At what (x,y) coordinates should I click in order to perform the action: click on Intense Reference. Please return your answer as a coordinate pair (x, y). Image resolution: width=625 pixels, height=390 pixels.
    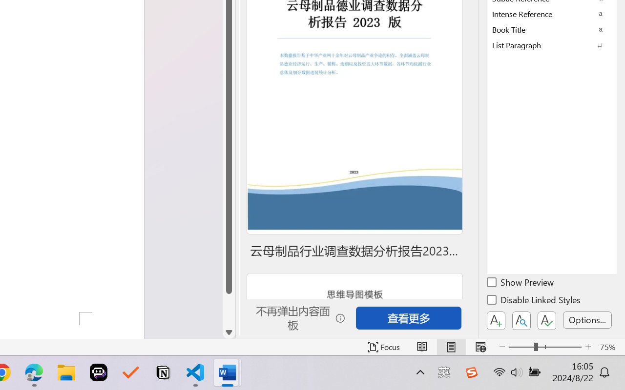
    Looking at the image, I should click on (552, 14).